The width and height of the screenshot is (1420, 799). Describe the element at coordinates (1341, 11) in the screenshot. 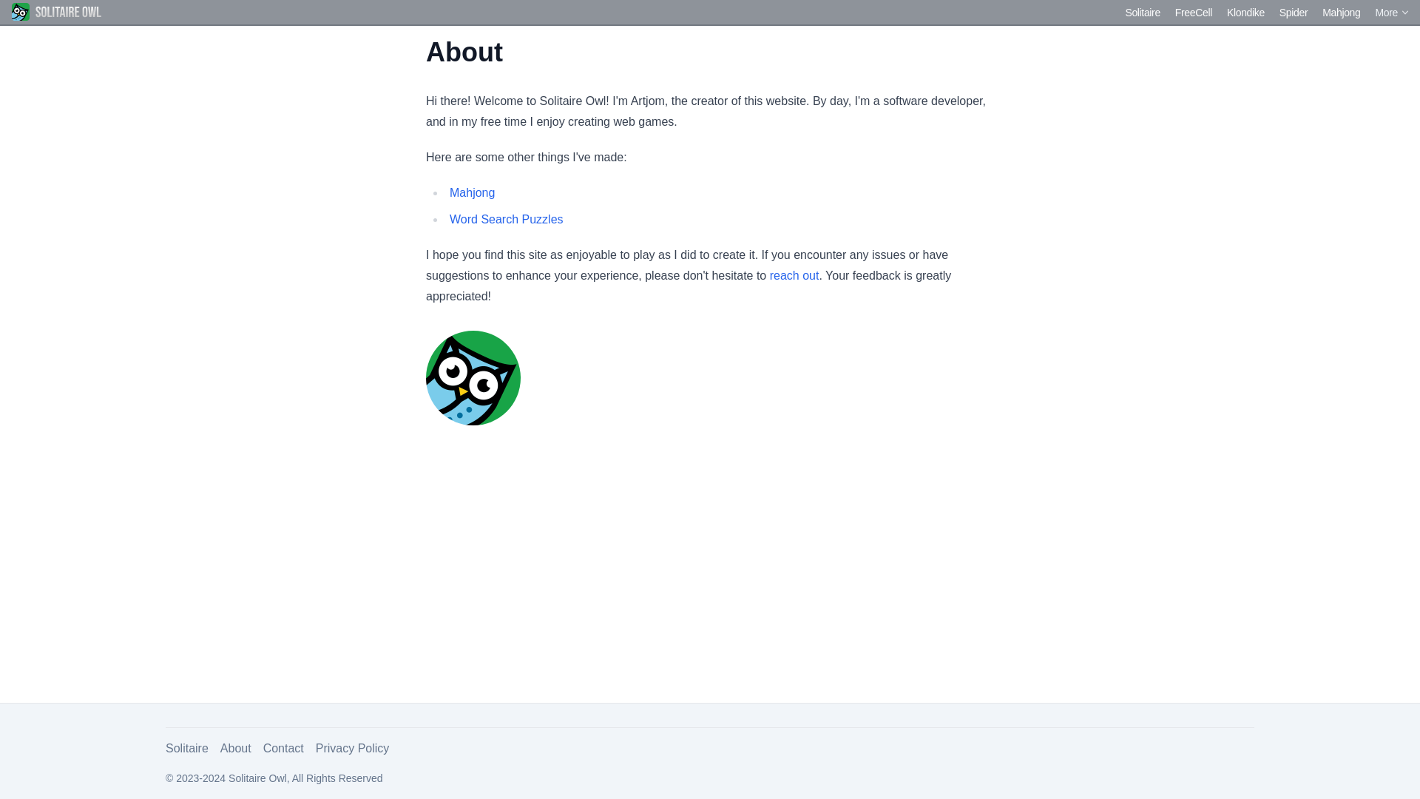

I see `Mahjong` at that location.